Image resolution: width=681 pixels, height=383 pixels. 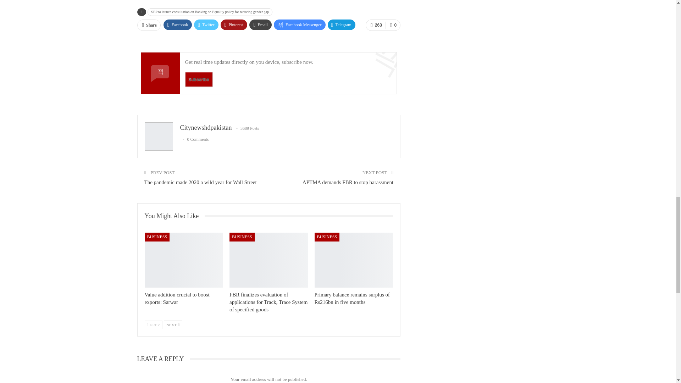 I want to click on Value addition crucial to boost exports: Sarwar, so click(x=184, y=260).